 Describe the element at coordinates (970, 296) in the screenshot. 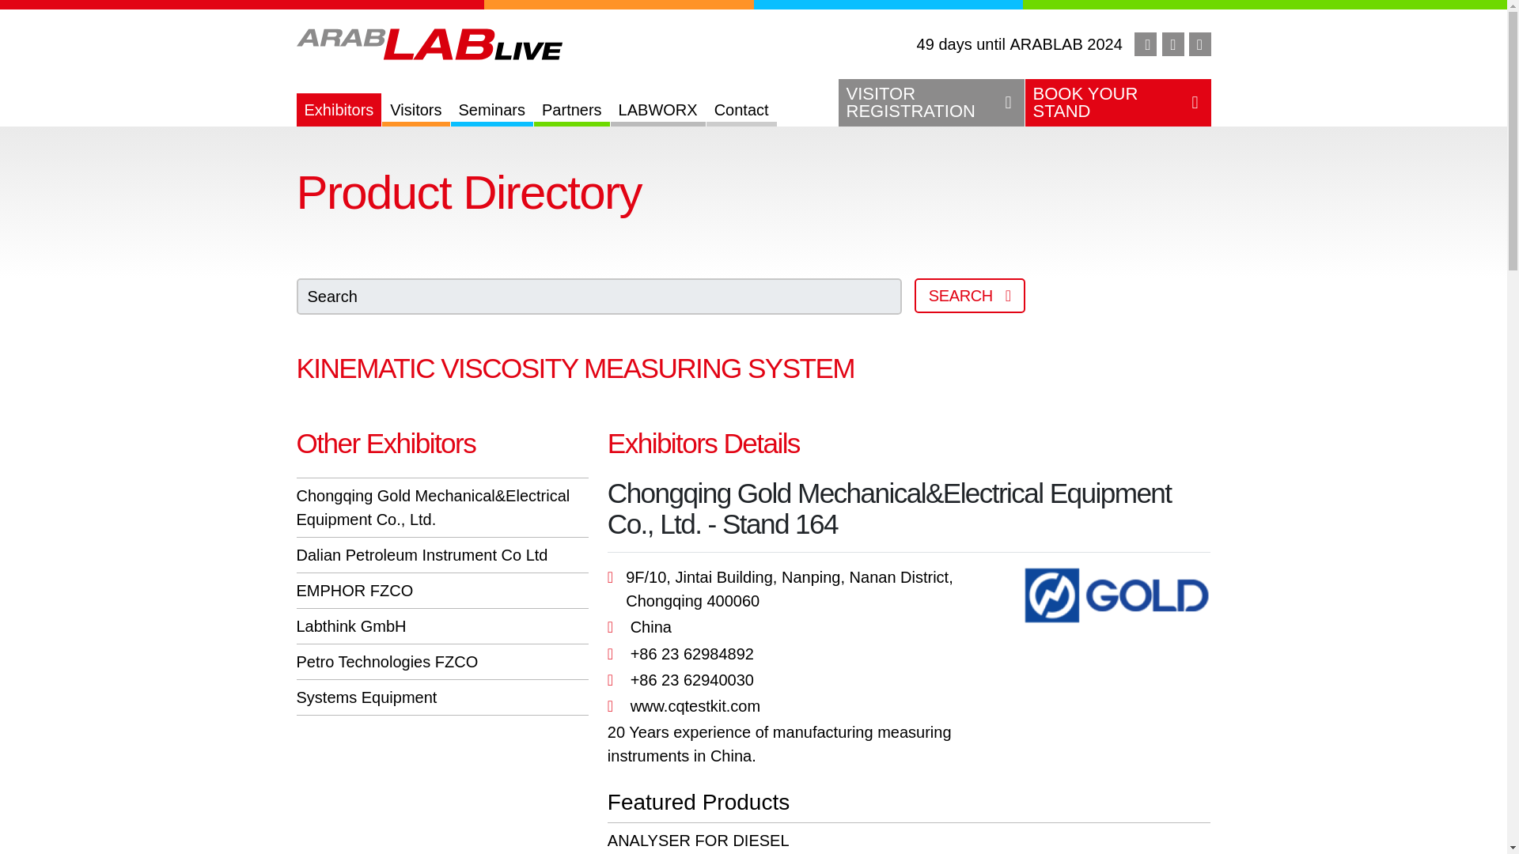

I see `SEARCH` at that location.